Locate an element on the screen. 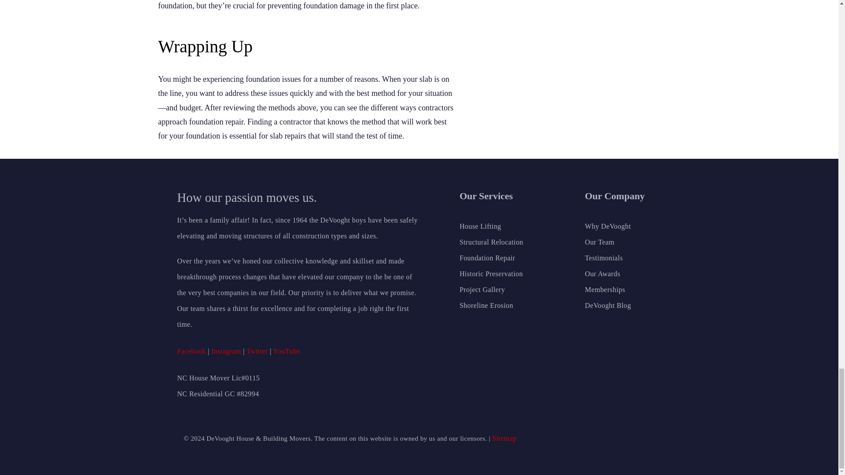  Twitter is located at coordinates (257, 351).